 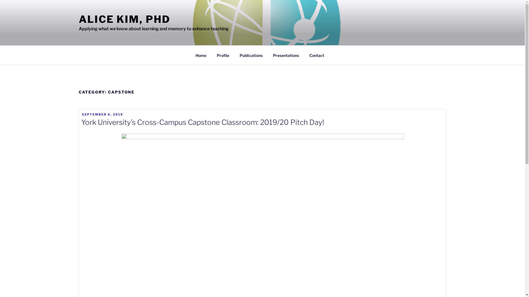 I want to click on Publications, so click(x=251, y=55).